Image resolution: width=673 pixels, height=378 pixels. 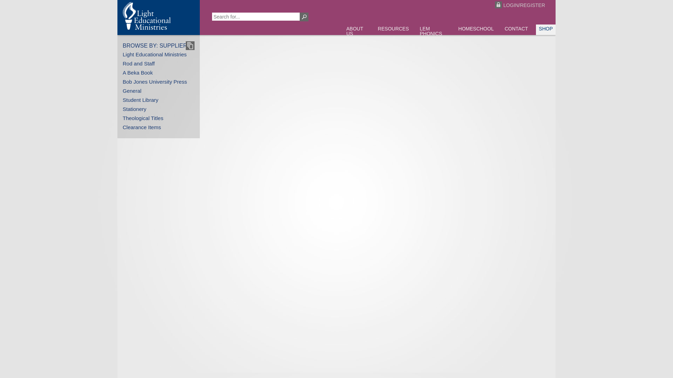 I want to click on A Beka Book, so click(x=138, y=73).